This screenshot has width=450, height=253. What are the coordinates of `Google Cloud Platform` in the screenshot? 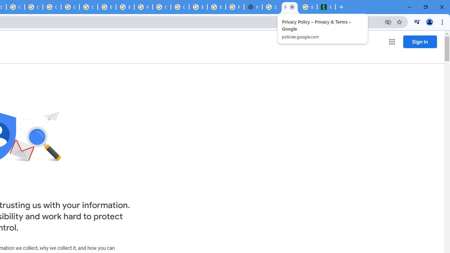 It's located at (52, 7).